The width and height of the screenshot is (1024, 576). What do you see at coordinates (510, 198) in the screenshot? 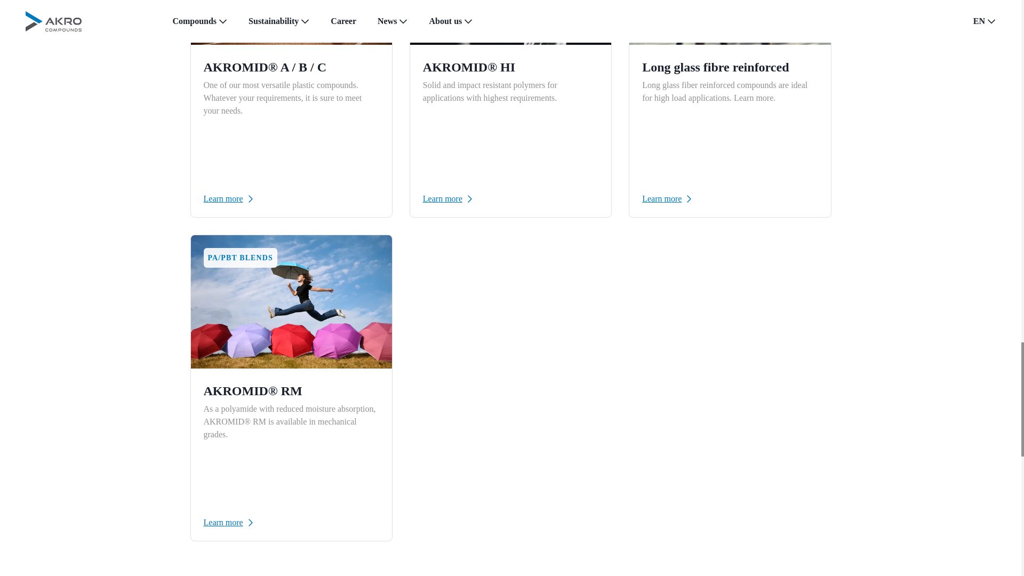
I see `Learn more` at bounding box center [510, 198].